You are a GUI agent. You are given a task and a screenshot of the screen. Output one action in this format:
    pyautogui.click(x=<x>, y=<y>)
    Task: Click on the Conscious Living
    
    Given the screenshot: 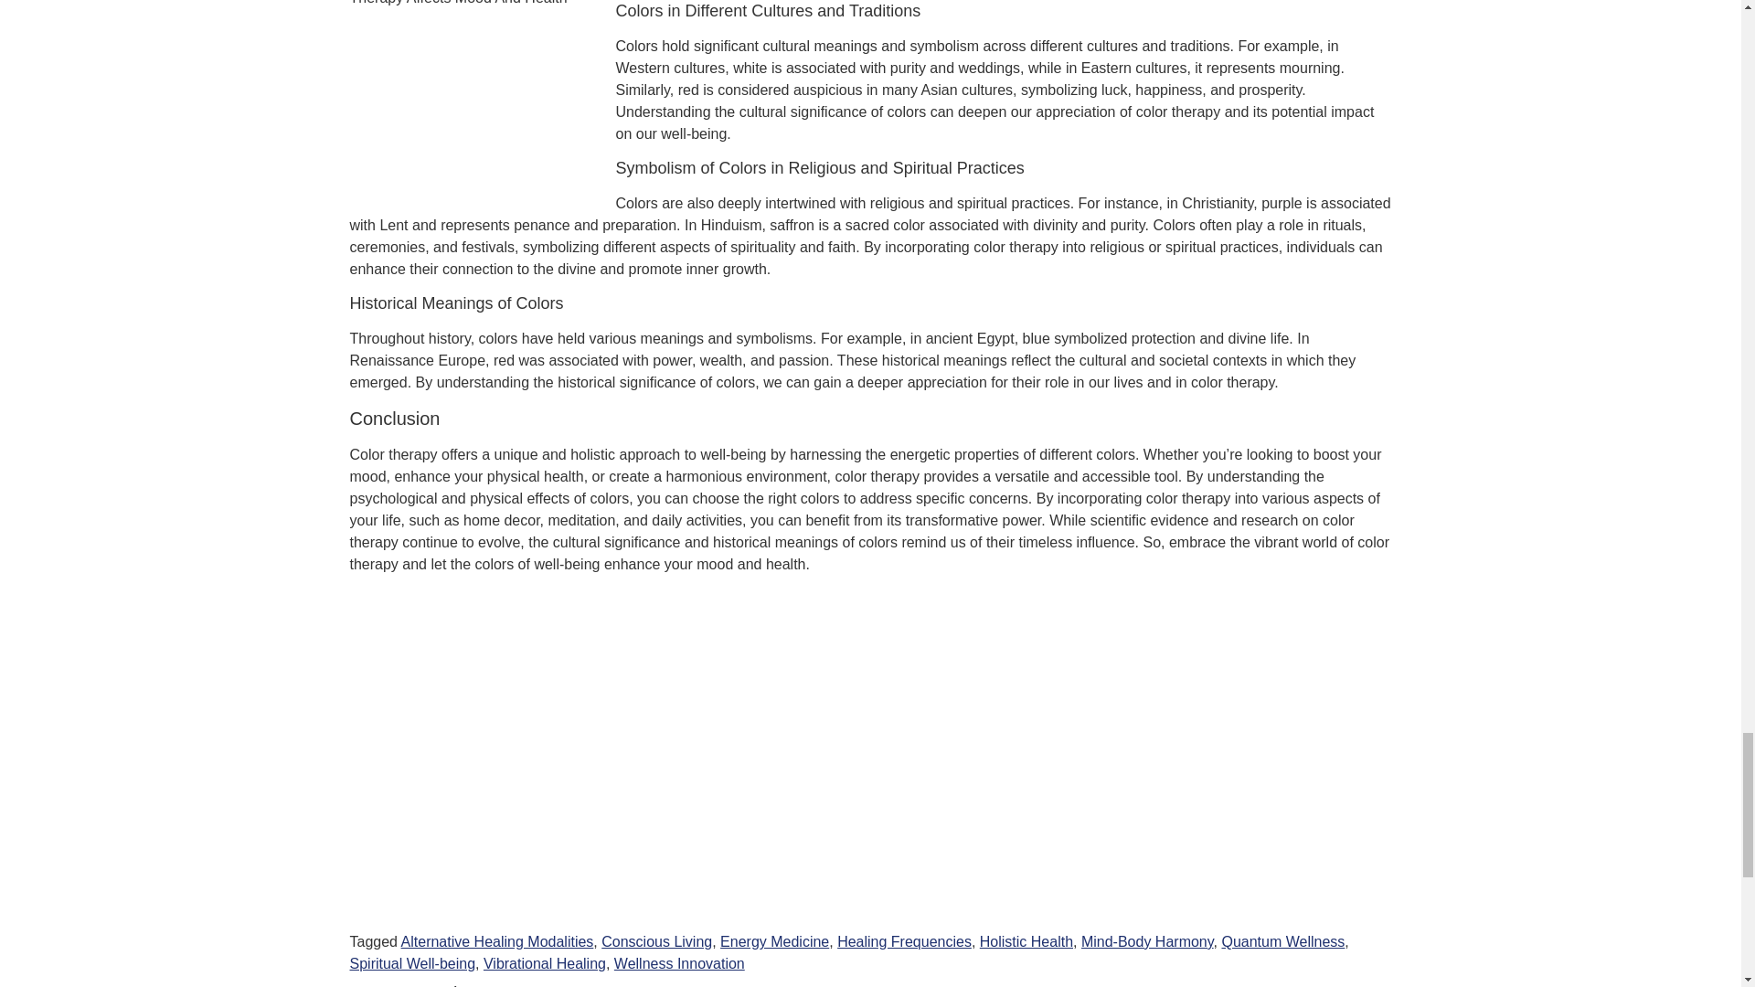 What is the action you would take?
    pyautogui.click(x=656, y=941)
    